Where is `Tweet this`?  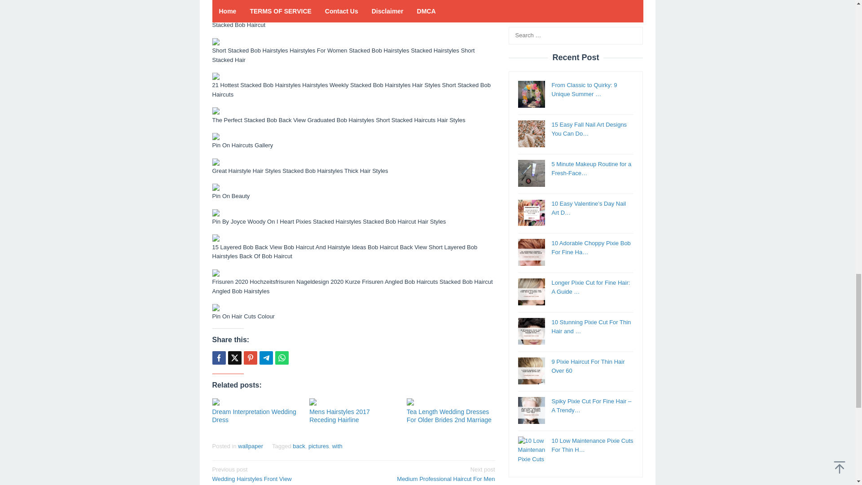
Tweet this is located at coordinates (234, 357).